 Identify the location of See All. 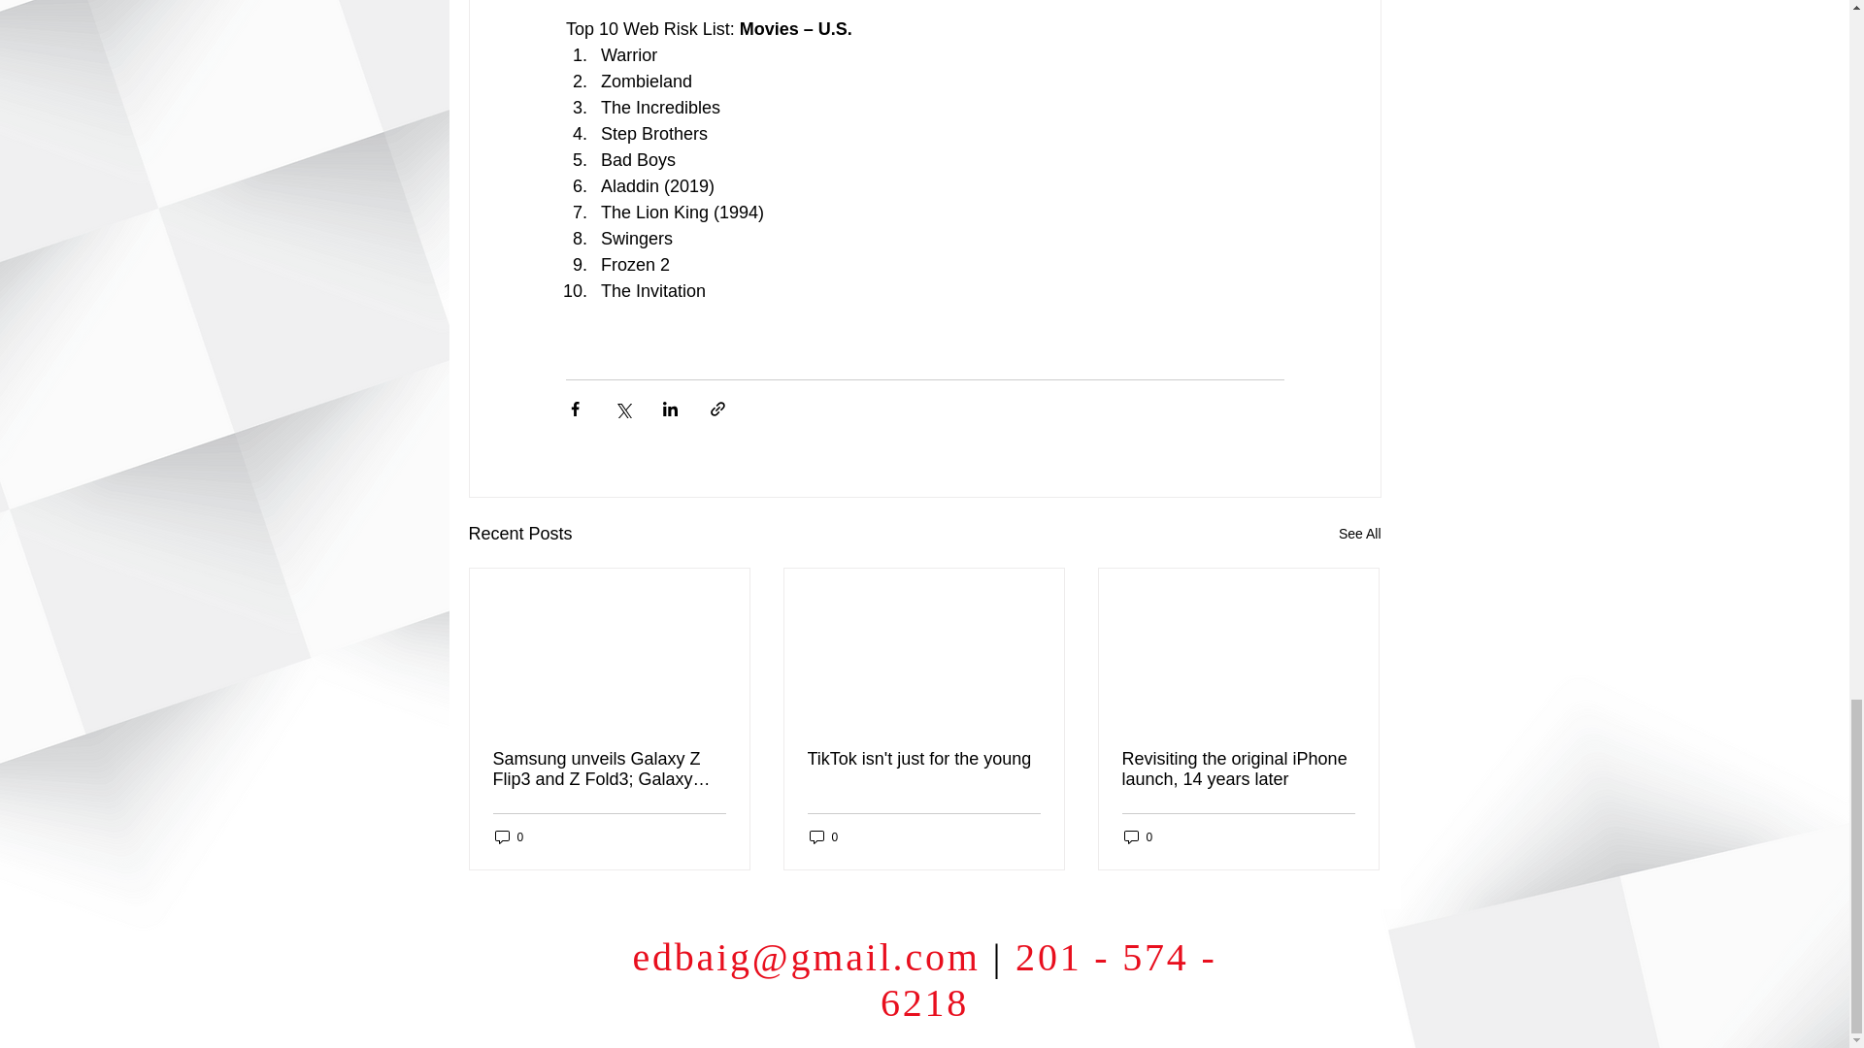
(1359, 534).